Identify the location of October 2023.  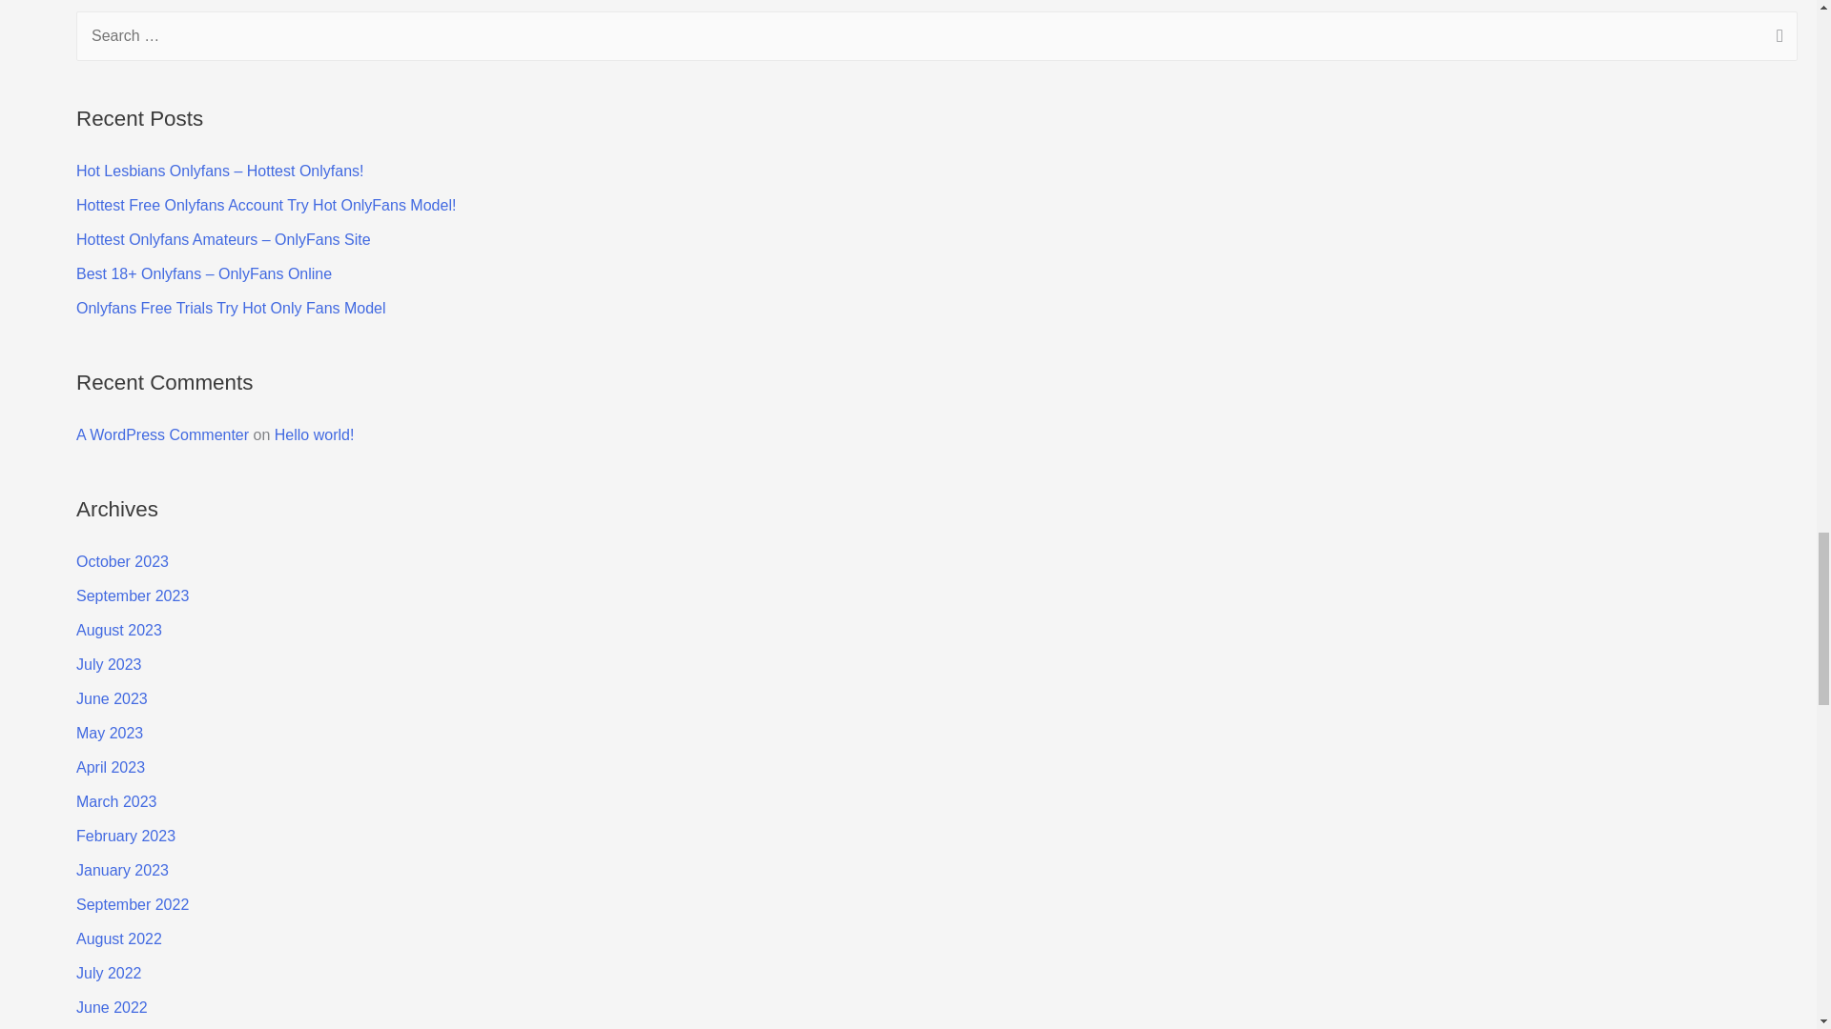
(122, 562).